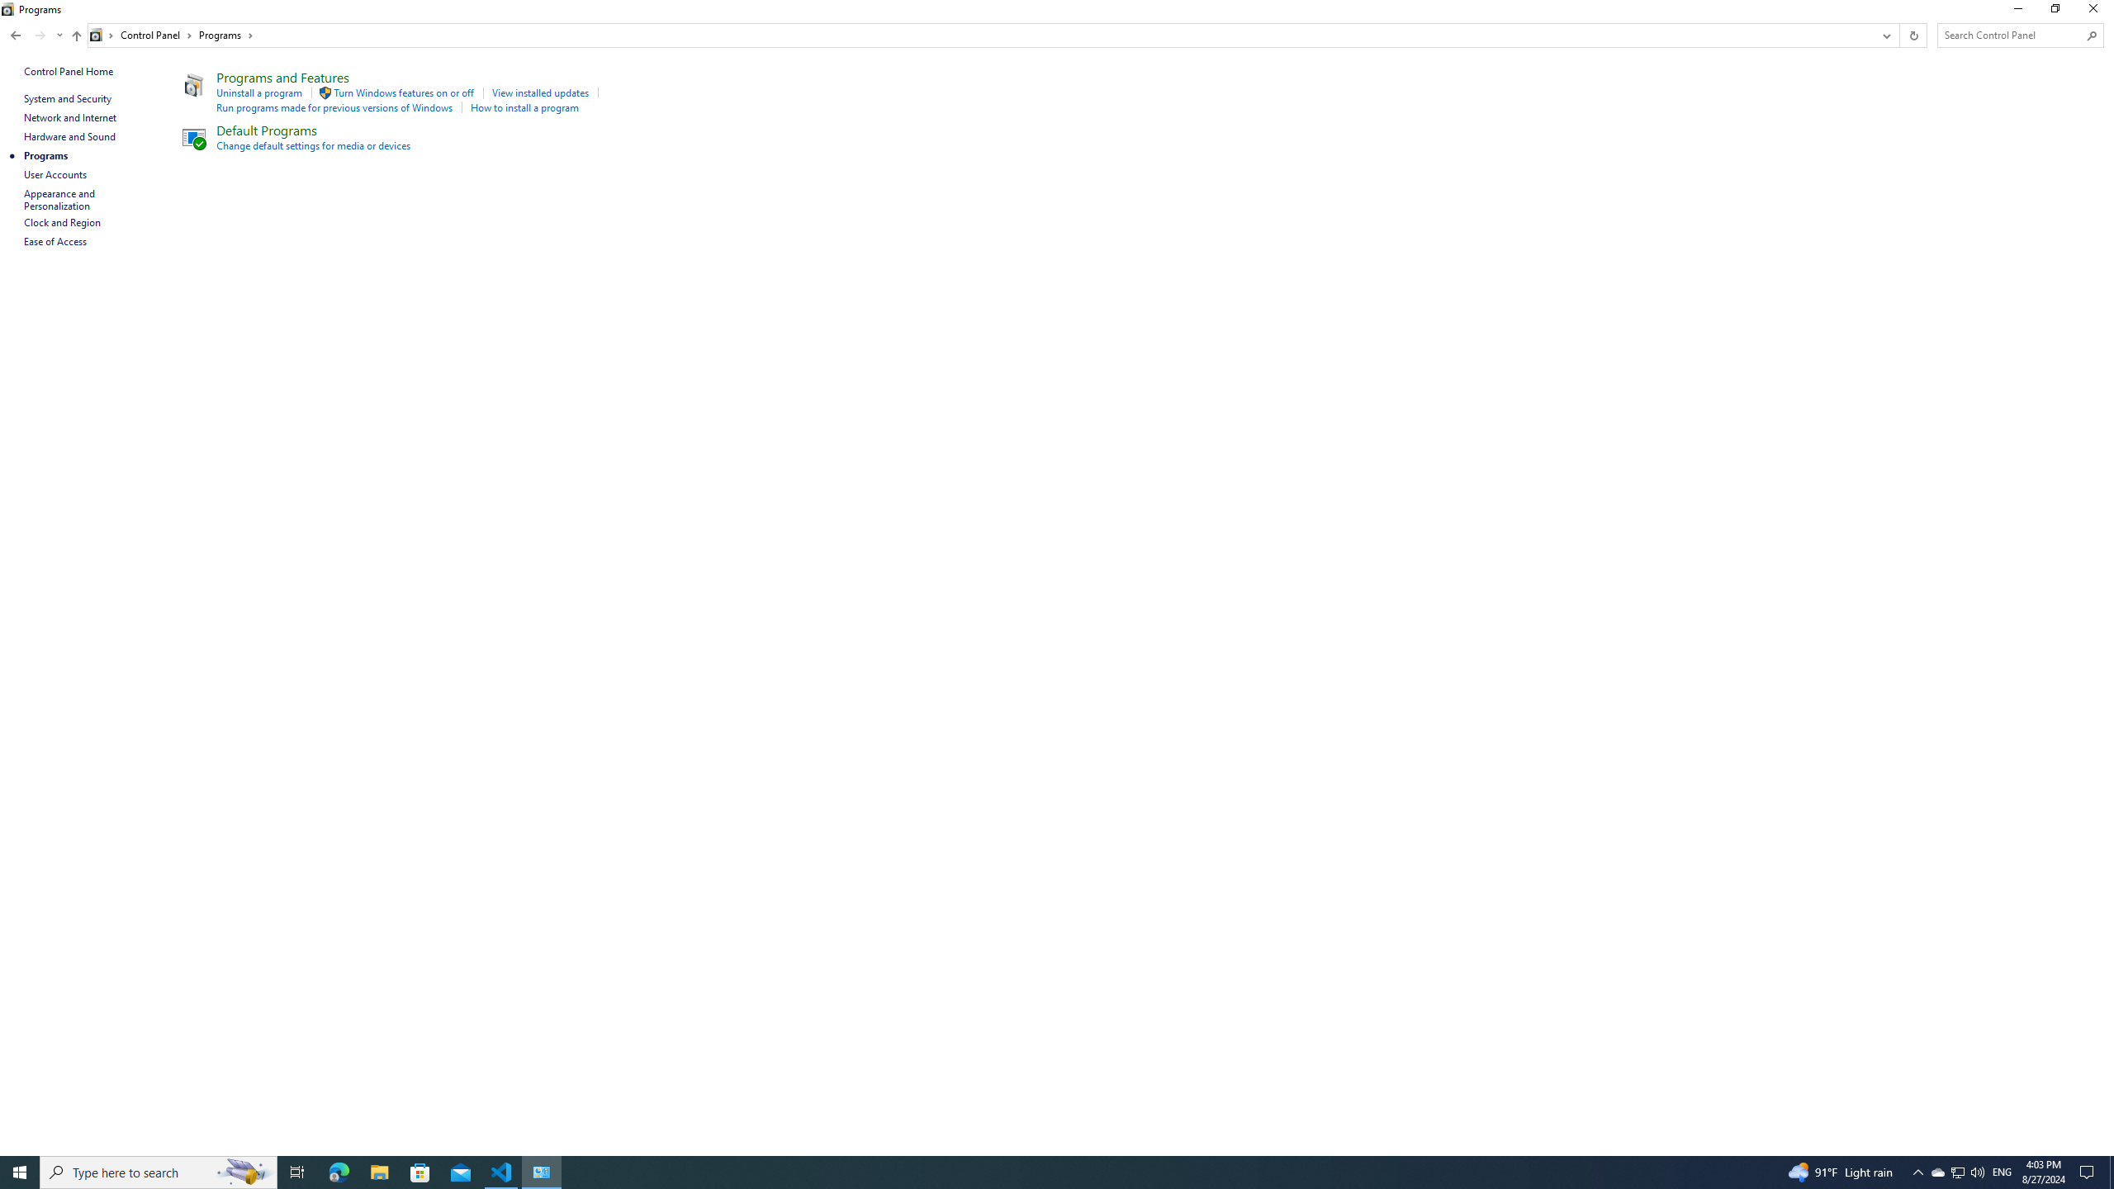 The image size is (2114, 1189). Describe the element at coordinates (1917, 1172) in the screenshot. I see `Notification Chevron` at that location.